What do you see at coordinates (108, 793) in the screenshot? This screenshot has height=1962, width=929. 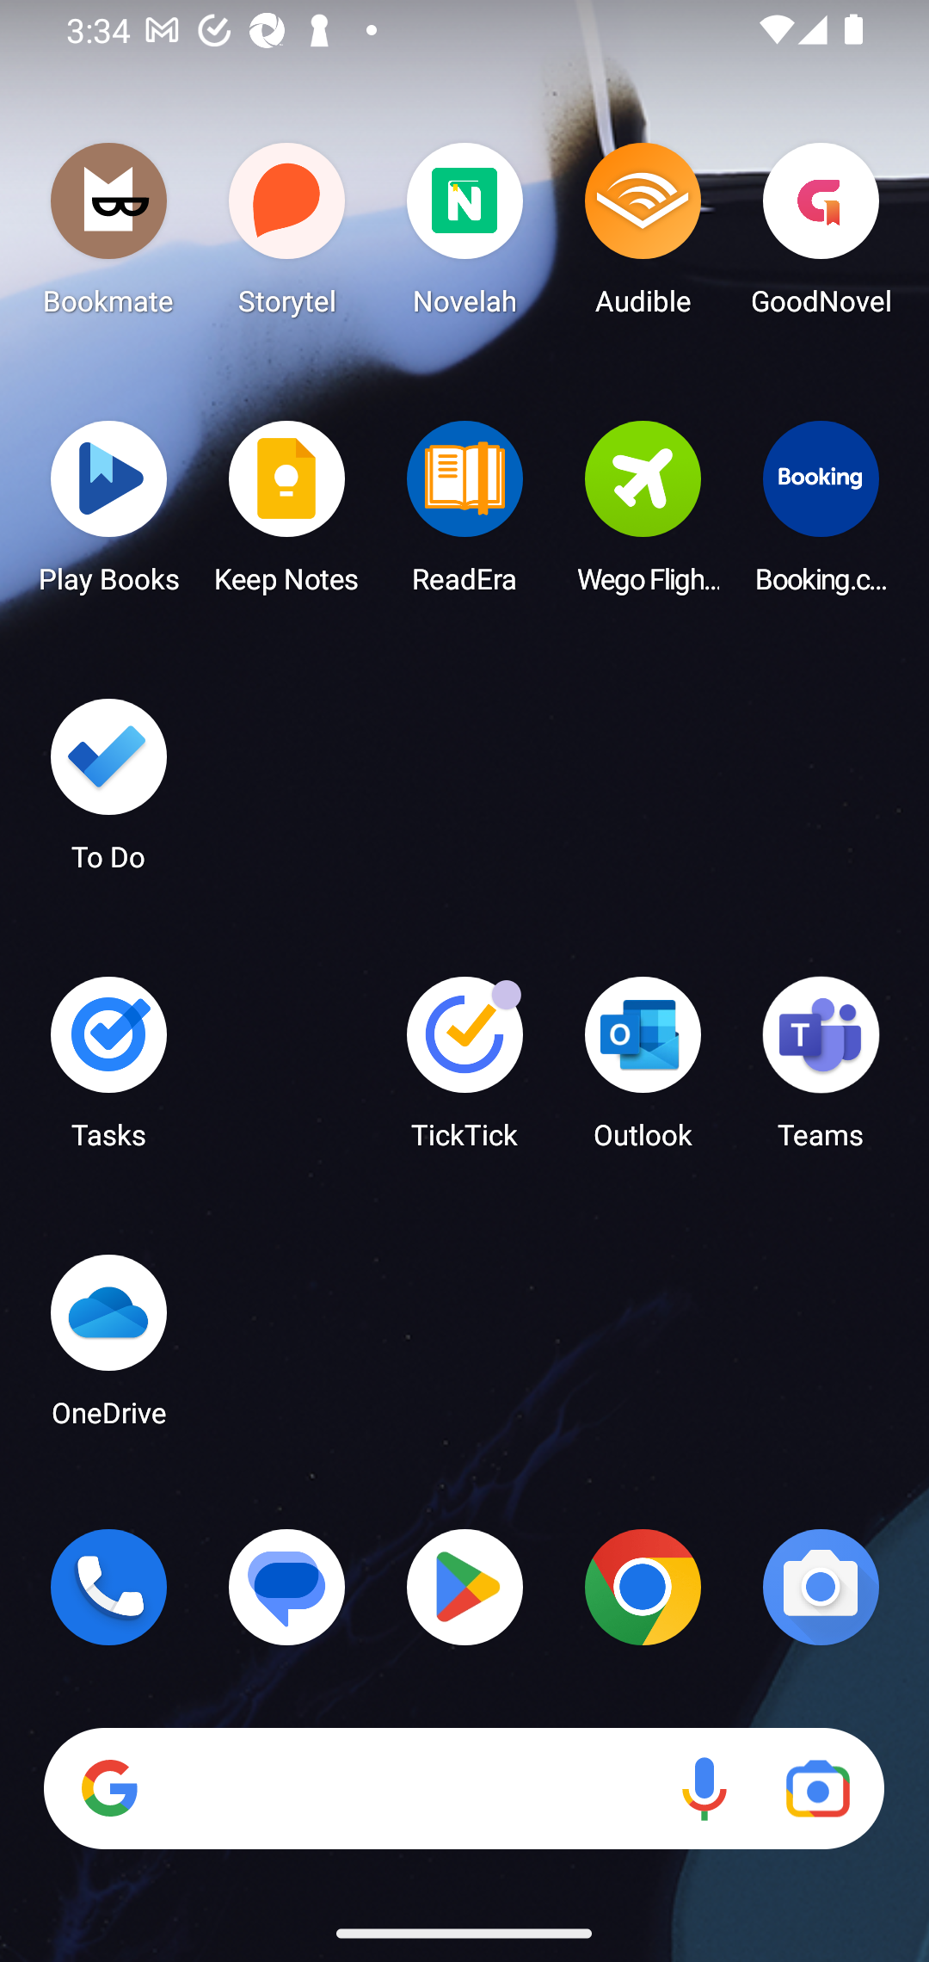 I see `To Do` at bounding box center [108, 793].